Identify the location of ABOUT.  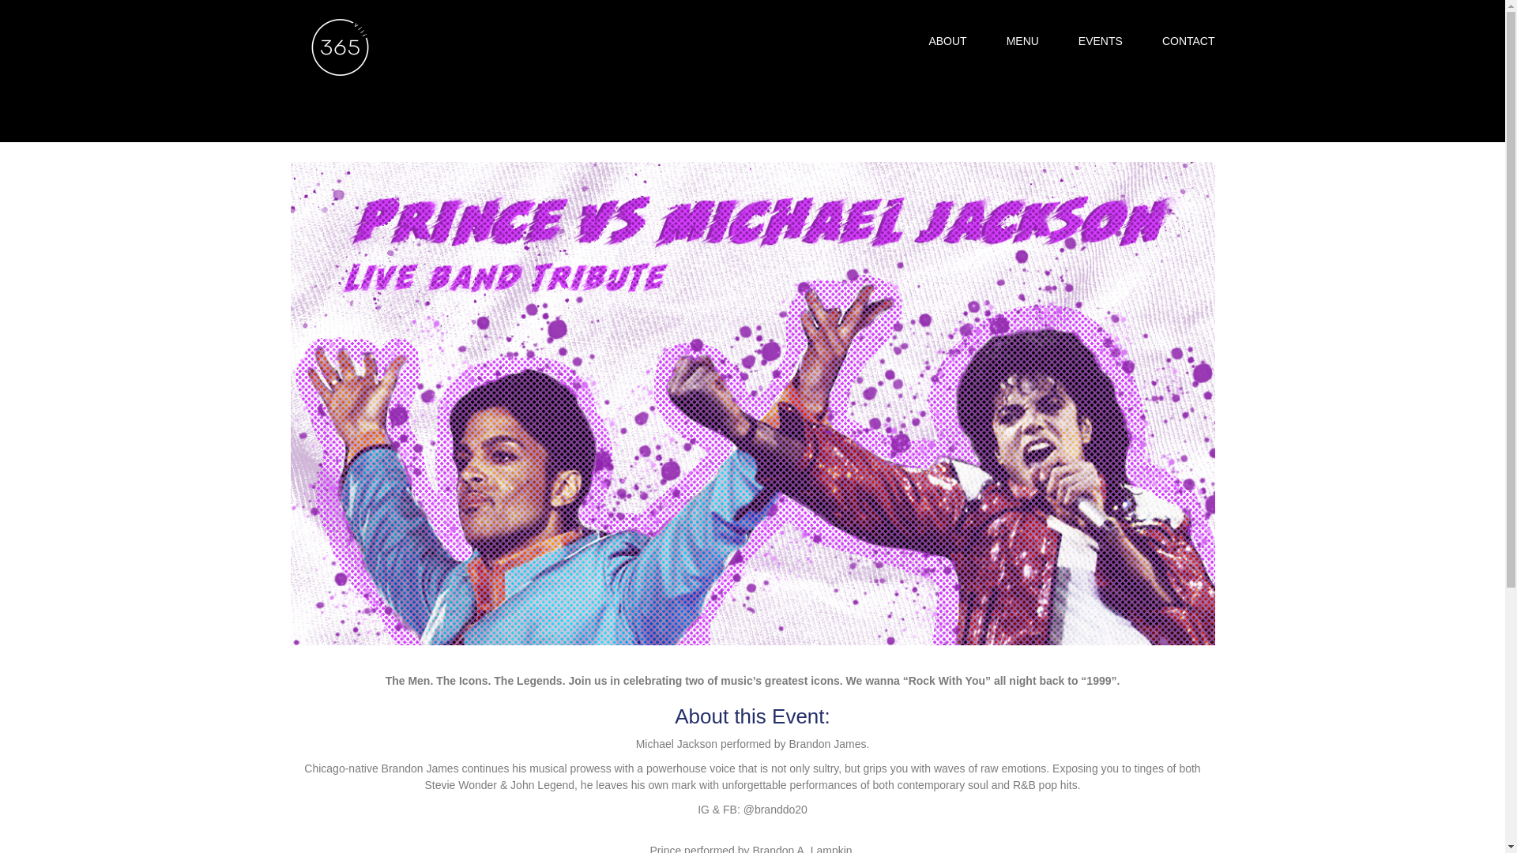
(947, 41).